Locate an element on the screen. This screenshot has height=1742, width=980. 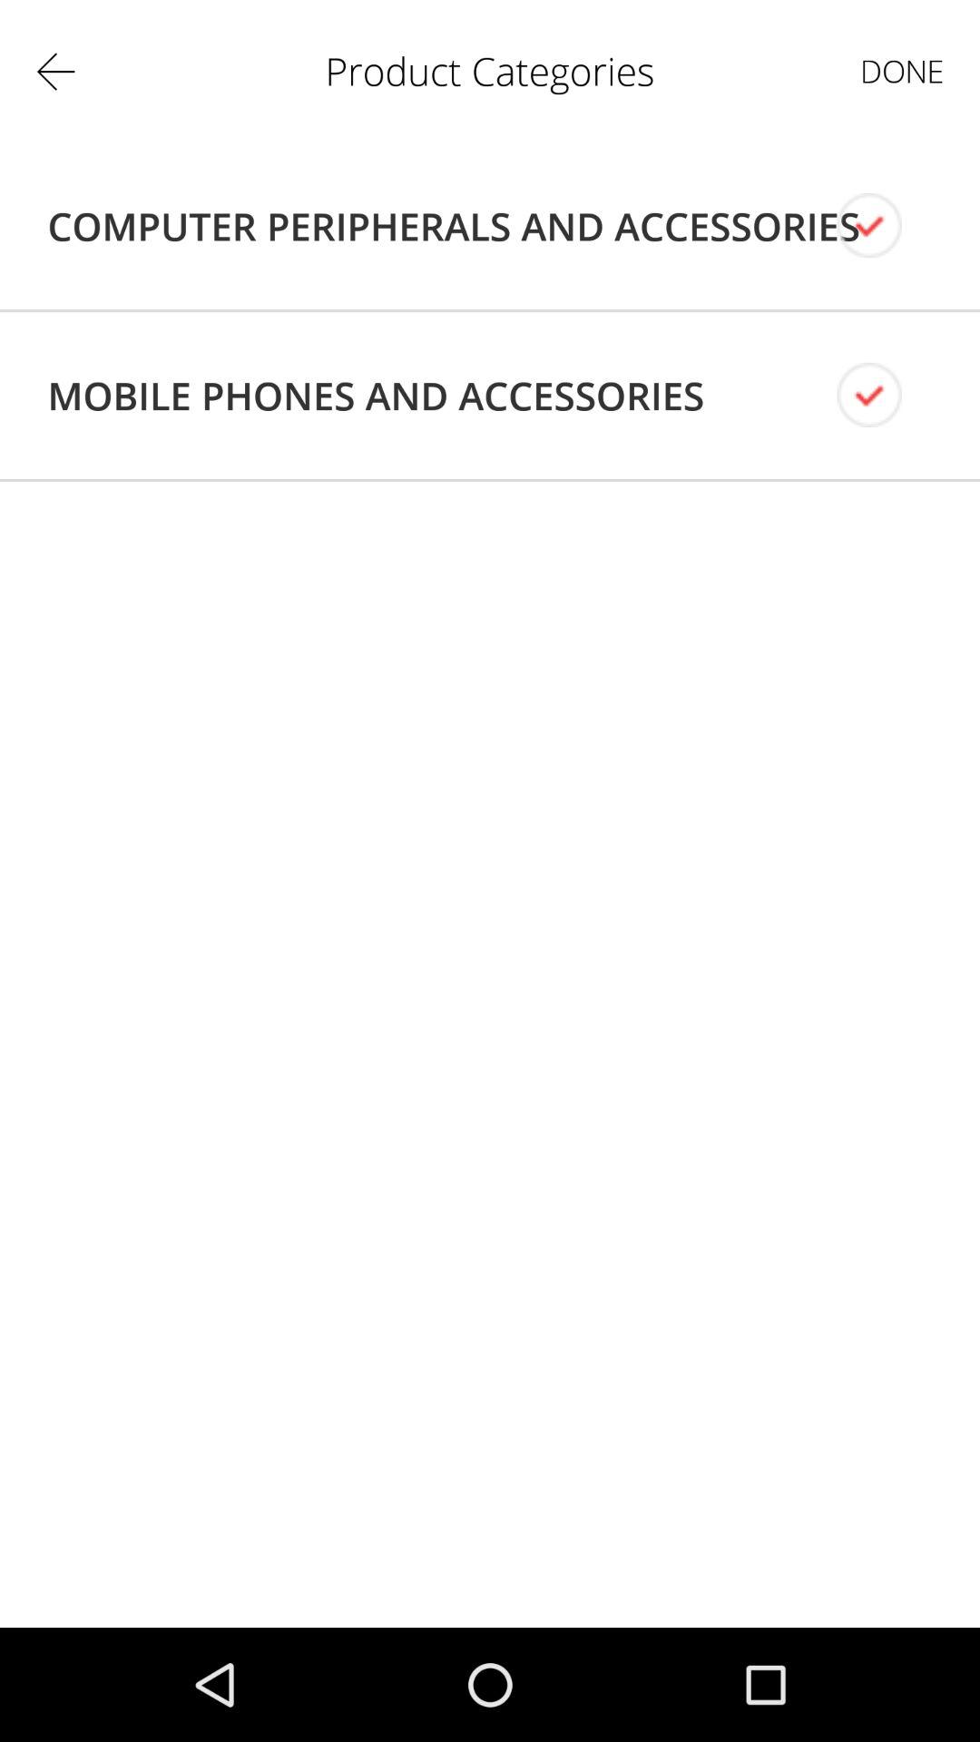
toggle inclusion of computer peripherals is located at coordinates (884, 225).